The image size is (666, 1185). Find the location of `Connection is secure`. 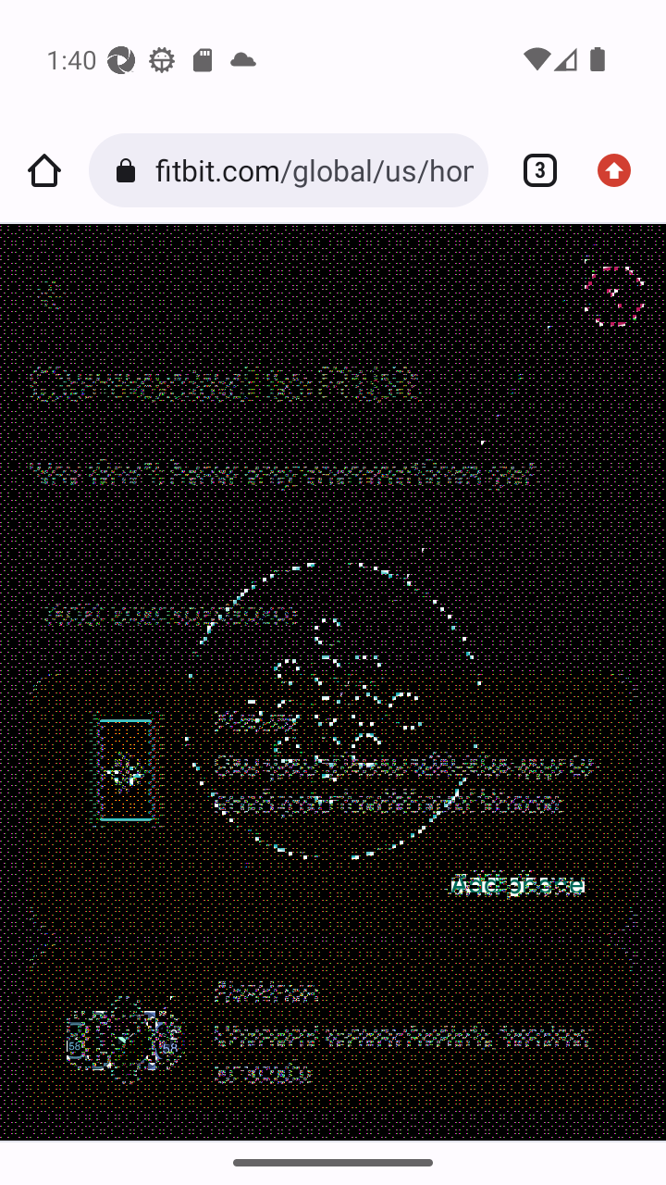

Connection is secure is located at coordinates (129, 170).